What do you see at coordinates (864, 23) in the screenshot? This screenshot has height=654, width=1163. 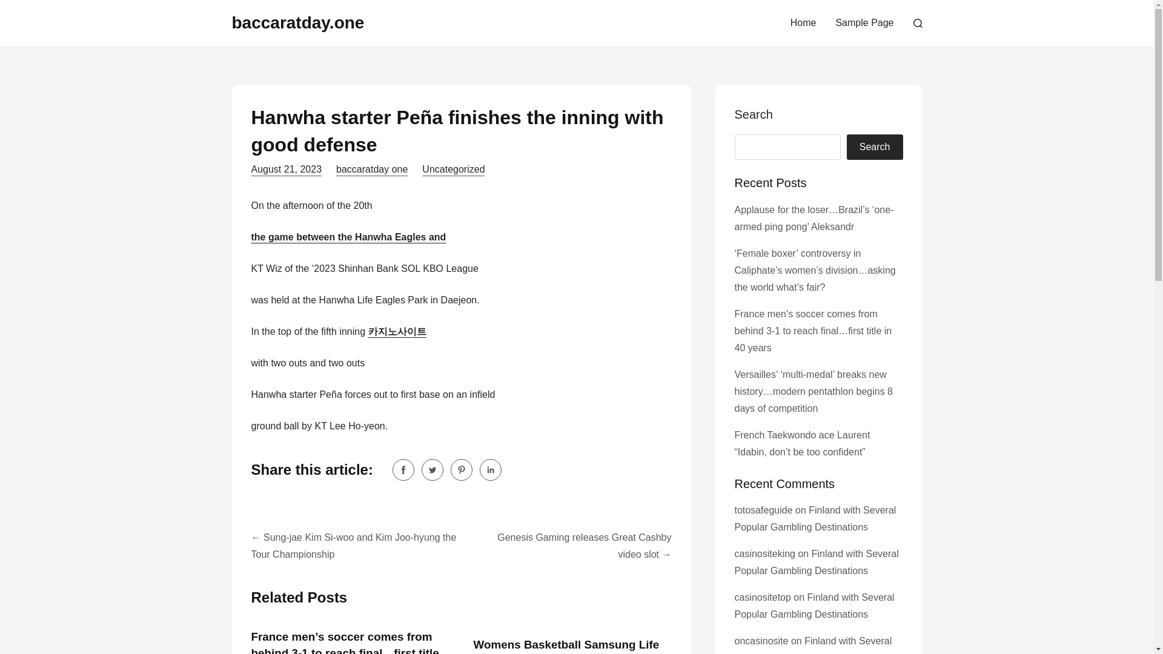 I see `Sample Page` at bounding box center [864, 23].